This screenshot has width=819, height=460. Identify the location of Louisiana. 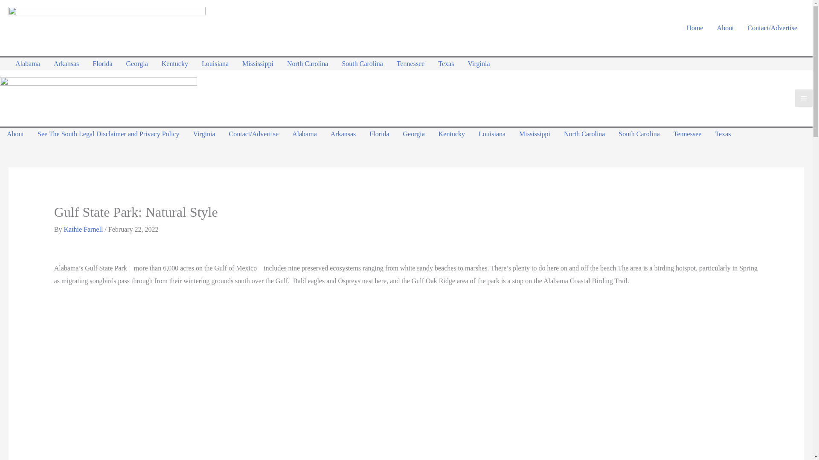
(215, 64).